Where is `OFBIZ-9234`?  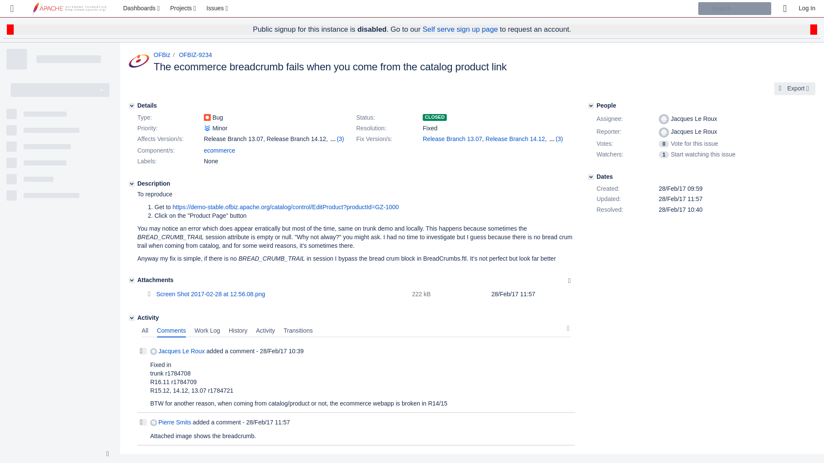
OFBIZ-9234 is located at coordinates (195, 55).